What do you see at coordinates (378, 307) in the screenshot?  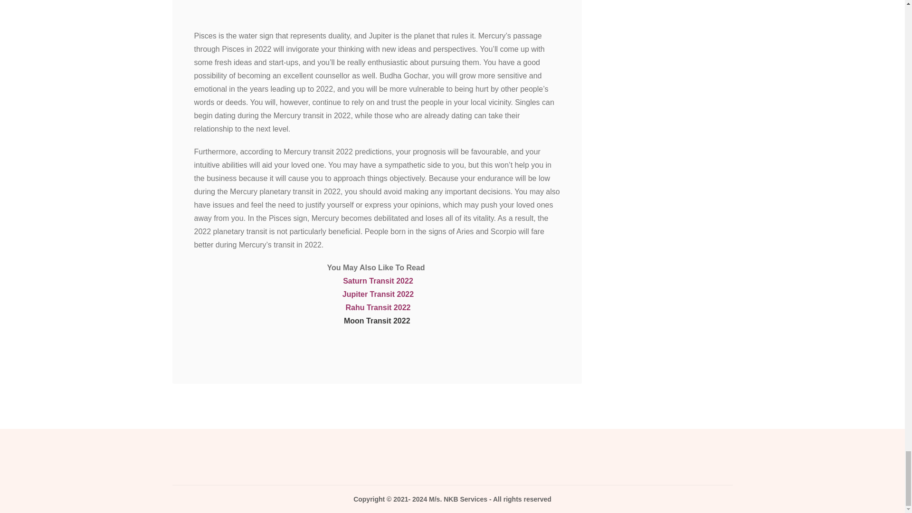 I see `Rahu Transit 2022` at bounding box center [378, 307].